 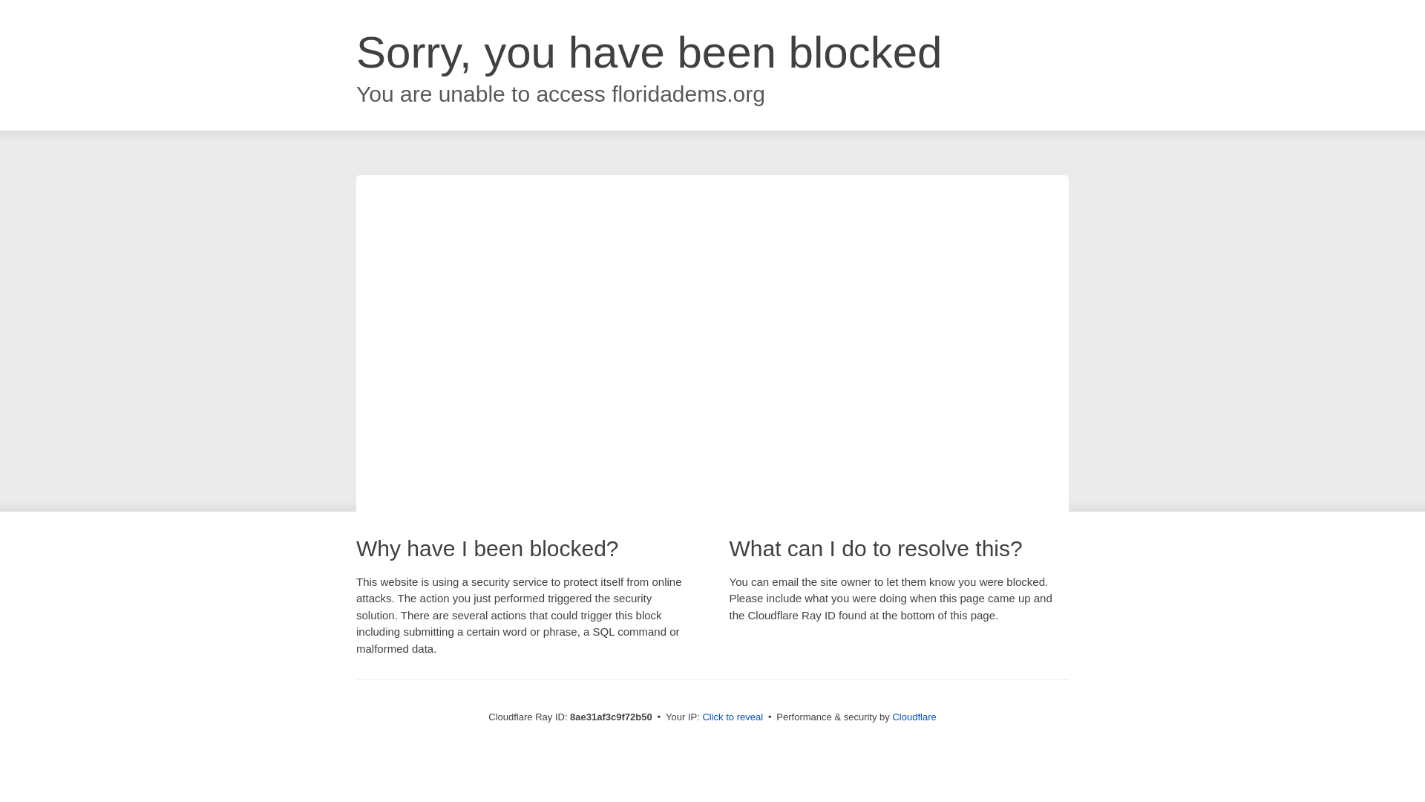 I want to click on Cloudflare, so click(x=914, y=717).